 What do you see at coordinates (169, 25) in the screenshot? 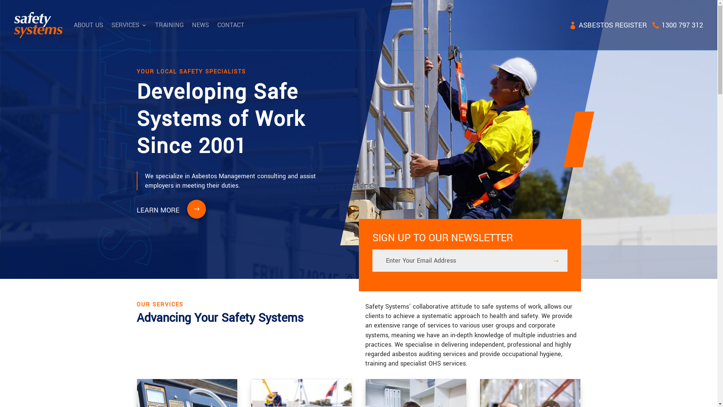
I see `TRAINING` at bounding box center [169, 25].